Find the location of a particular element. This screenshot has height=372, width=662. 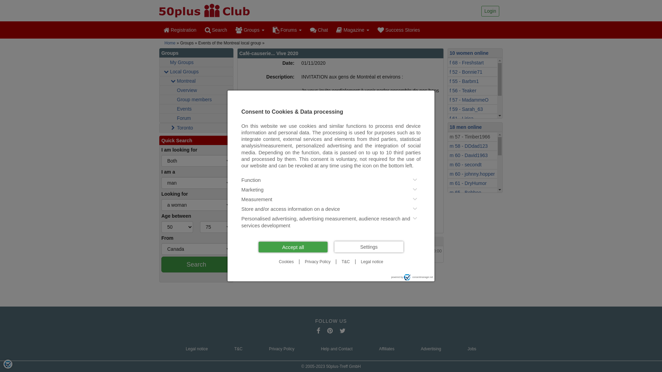

f 59 - Sarah_63 is located at coordinates (472, 109).